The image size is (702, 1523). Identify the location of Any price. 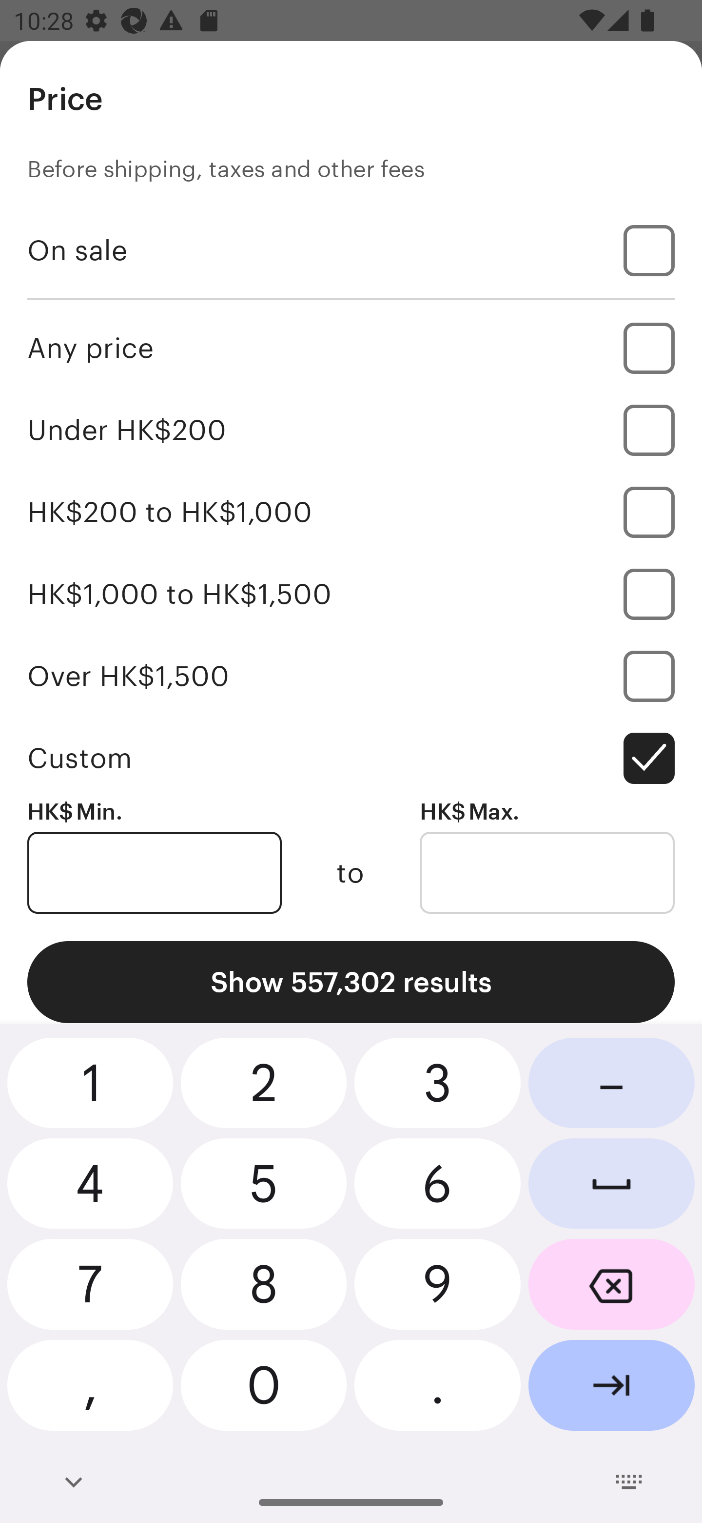
(351, 348).